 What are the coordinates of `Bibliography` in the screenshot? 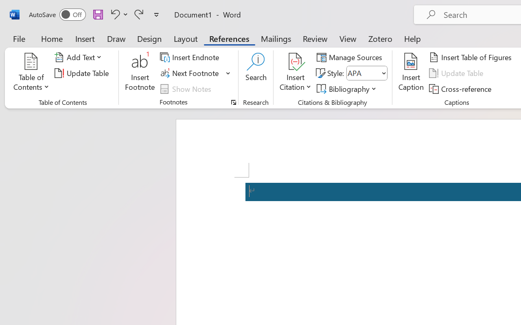 It's located at (348, 89).